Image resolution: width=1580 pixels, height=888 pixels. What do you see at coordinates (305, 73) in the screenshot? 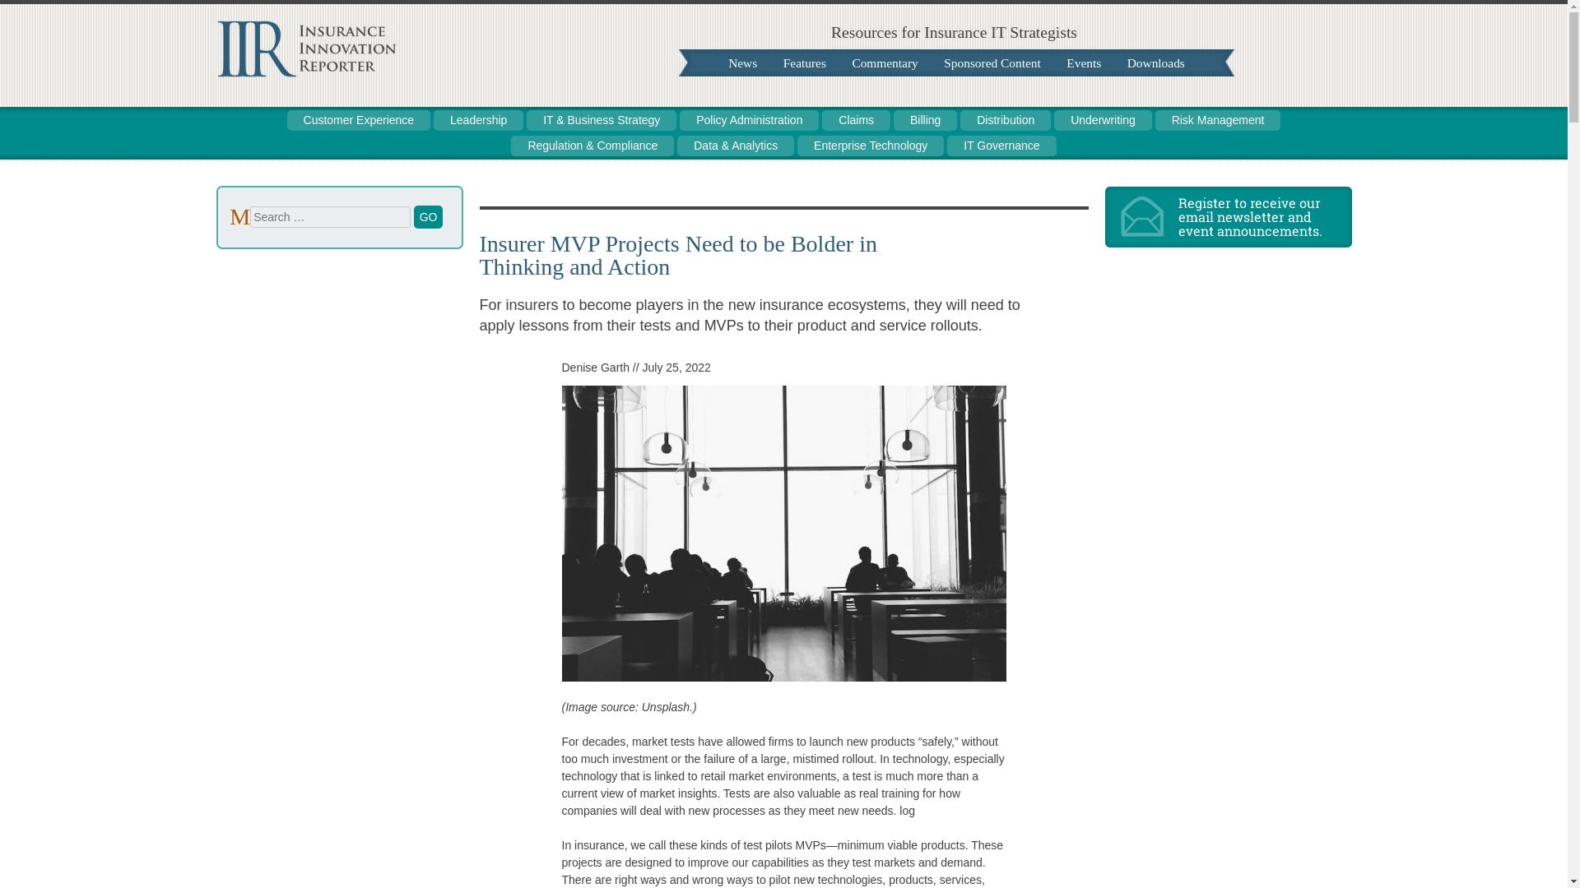
I see `Insurance Innovation Reporter` at bounding box center [305, 73].